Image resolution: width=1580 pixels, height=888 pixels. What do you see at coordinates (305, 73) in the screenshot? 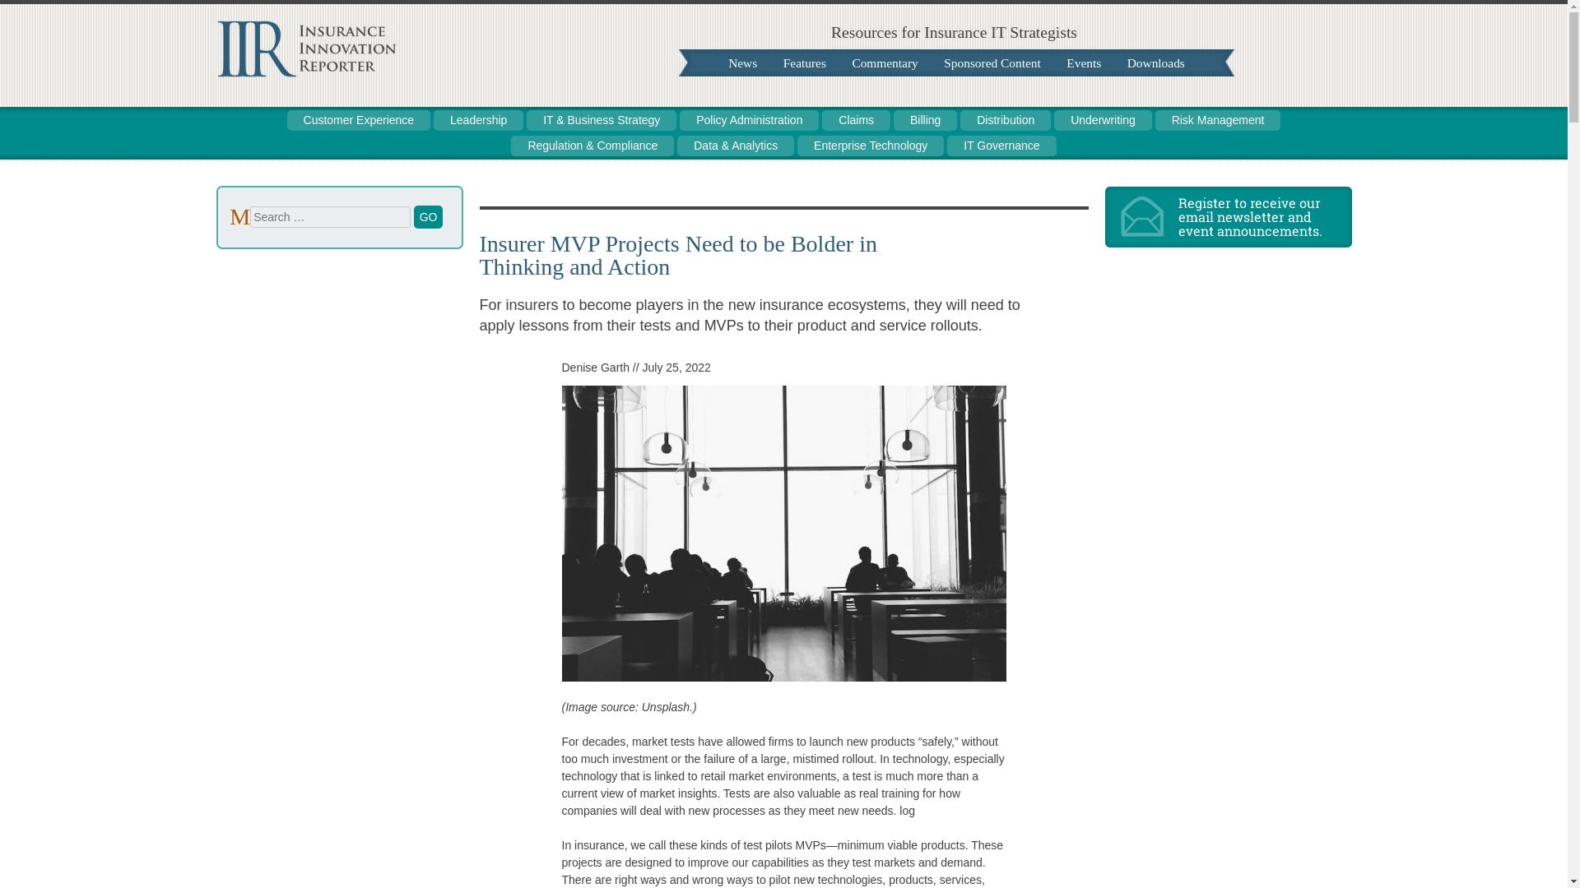
I see `Insurance Innovation Reporter` at bounding box center [305, 73].